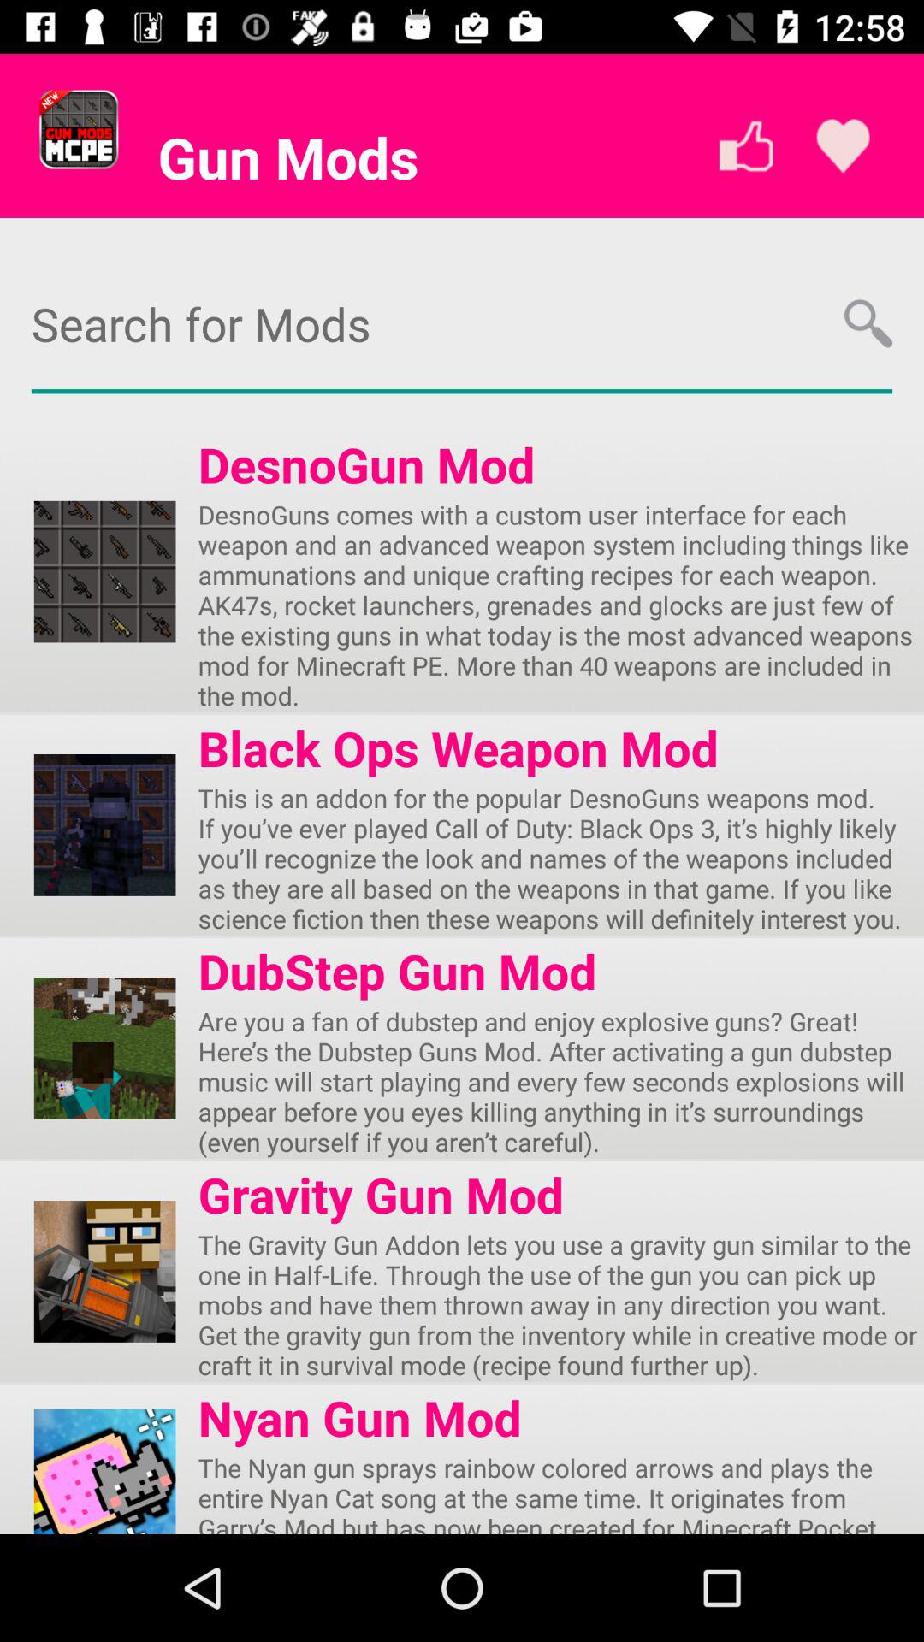 The height and width of the screenshot is (1642, 924). Describe the element at coordinates (561, 605) in the screenshot. I see `turn off the icon above black ops weapon app` at that location.